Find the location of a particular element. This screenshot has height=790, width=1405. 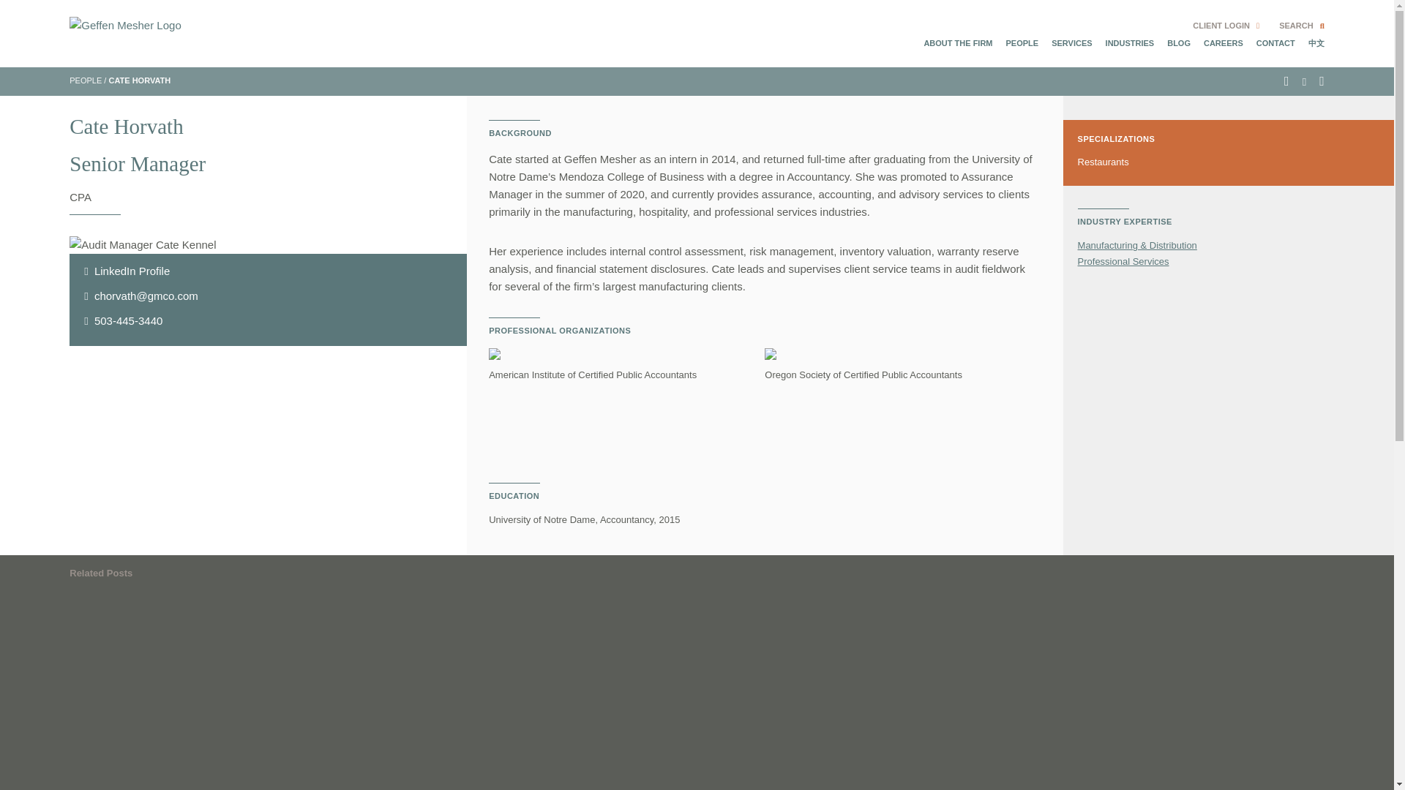

SERVICES is located at coordinates (1071, 42).